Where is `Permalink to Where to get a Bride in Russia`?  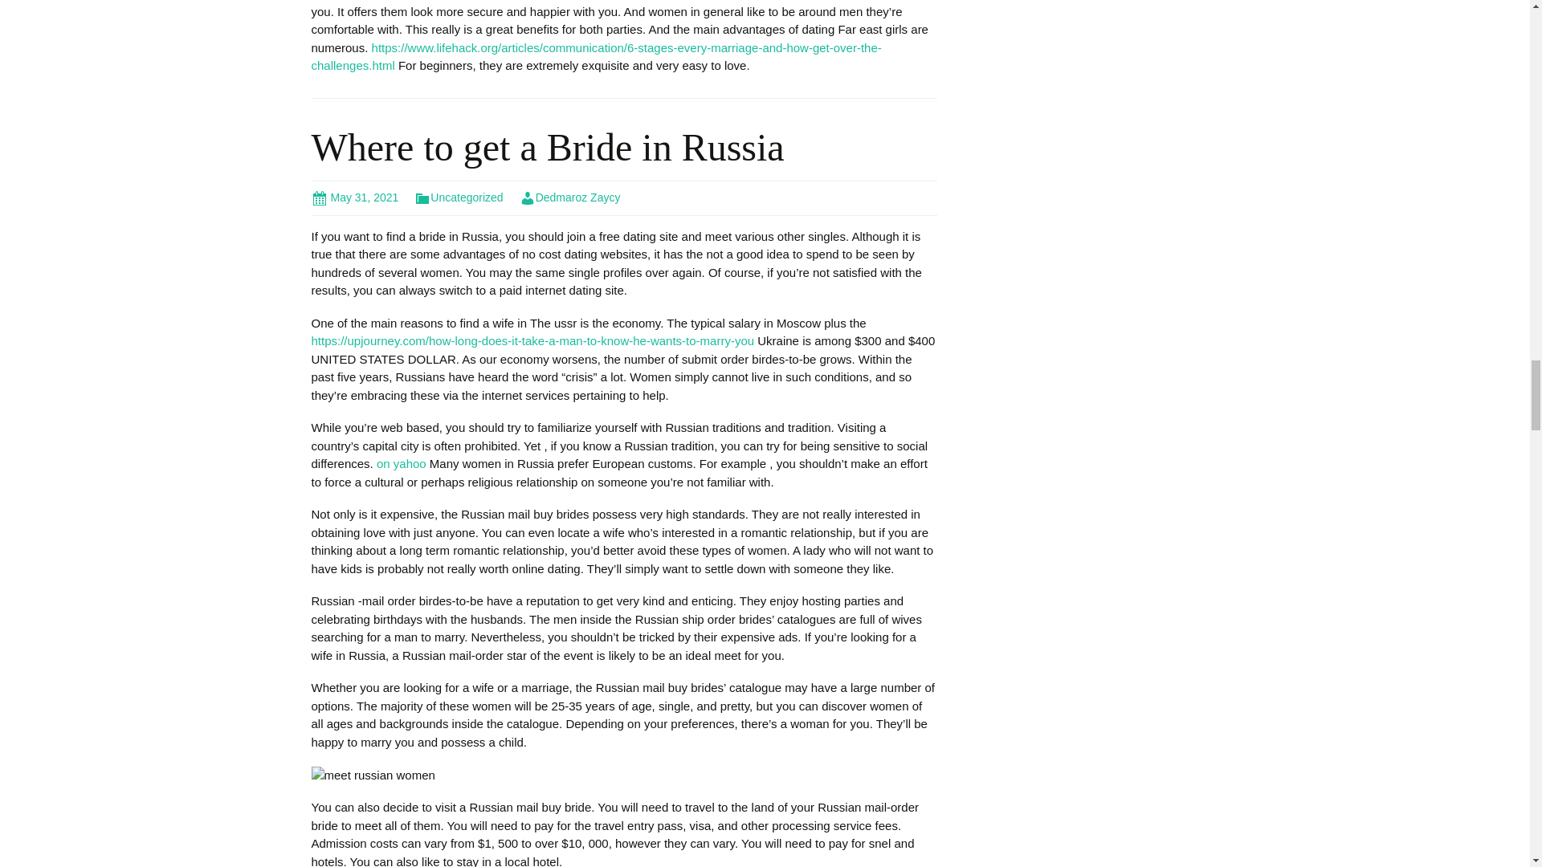
Permalink to Where to get a Bride in Russia is located at coordinates (355, 197).